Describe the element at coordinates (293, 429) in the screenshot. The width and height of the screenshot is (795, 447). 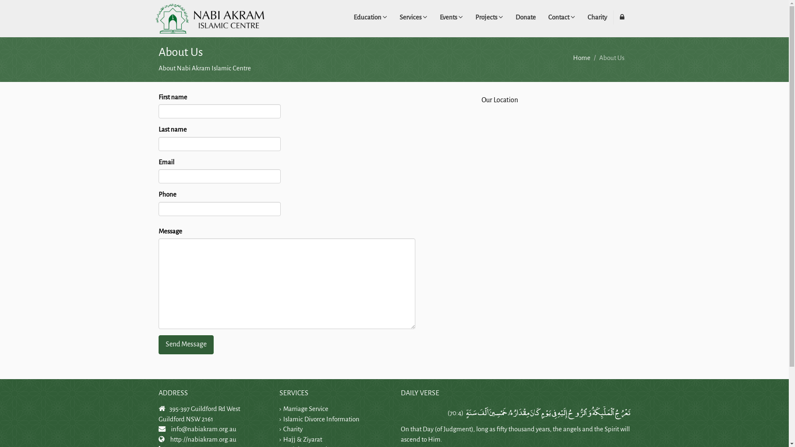
I see `Charity` at that location.